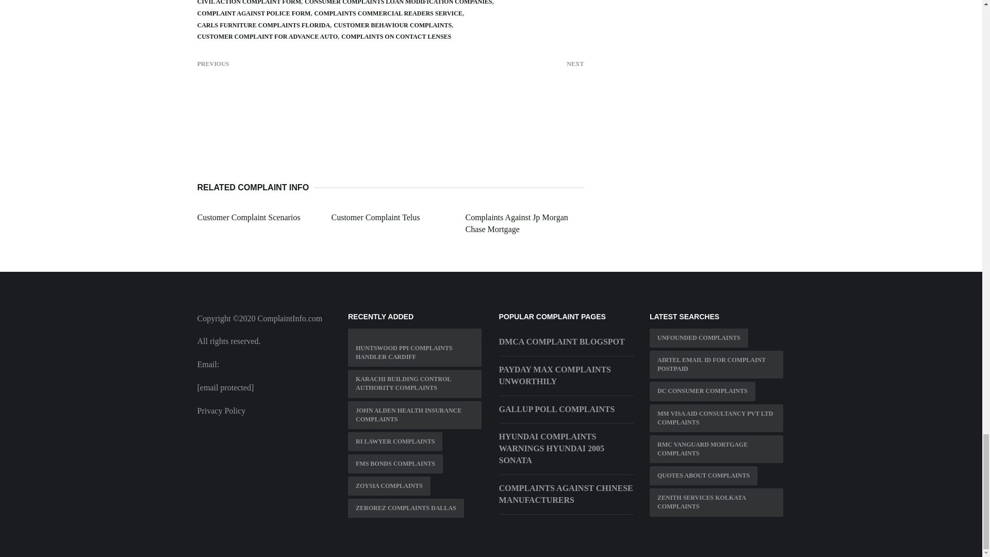 The image size is (990, 557). What do you see at coordinates (263, 25) in the screenshot?
I see `CARLS FURNITURE COMPLAINTS FLORIDA` at bounding box center [263, 25].